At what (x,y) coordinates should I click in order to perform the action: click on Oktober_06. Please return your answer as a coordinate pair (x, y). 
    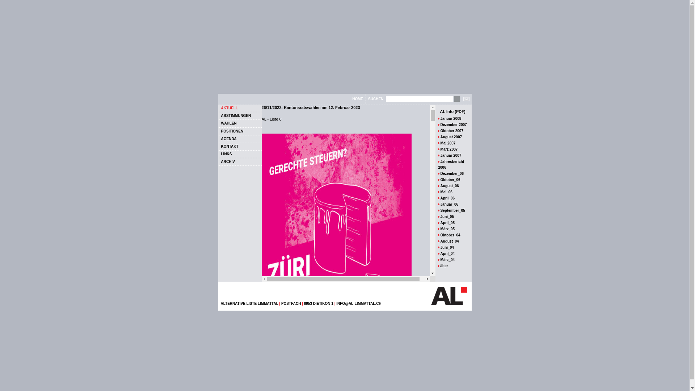
    Looking at the image, I should click on (450, 180).